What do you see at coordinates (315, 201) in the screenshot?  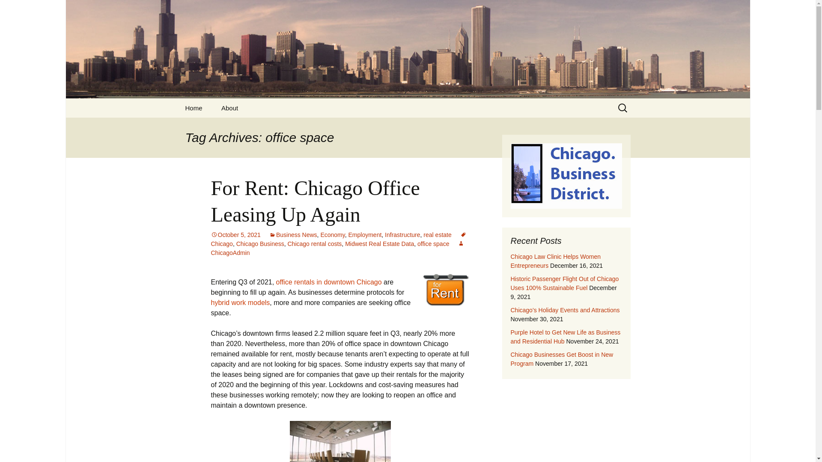 I see `For Rent: Chicago Office Leasing Up Again` at bounding box center [315, 201].